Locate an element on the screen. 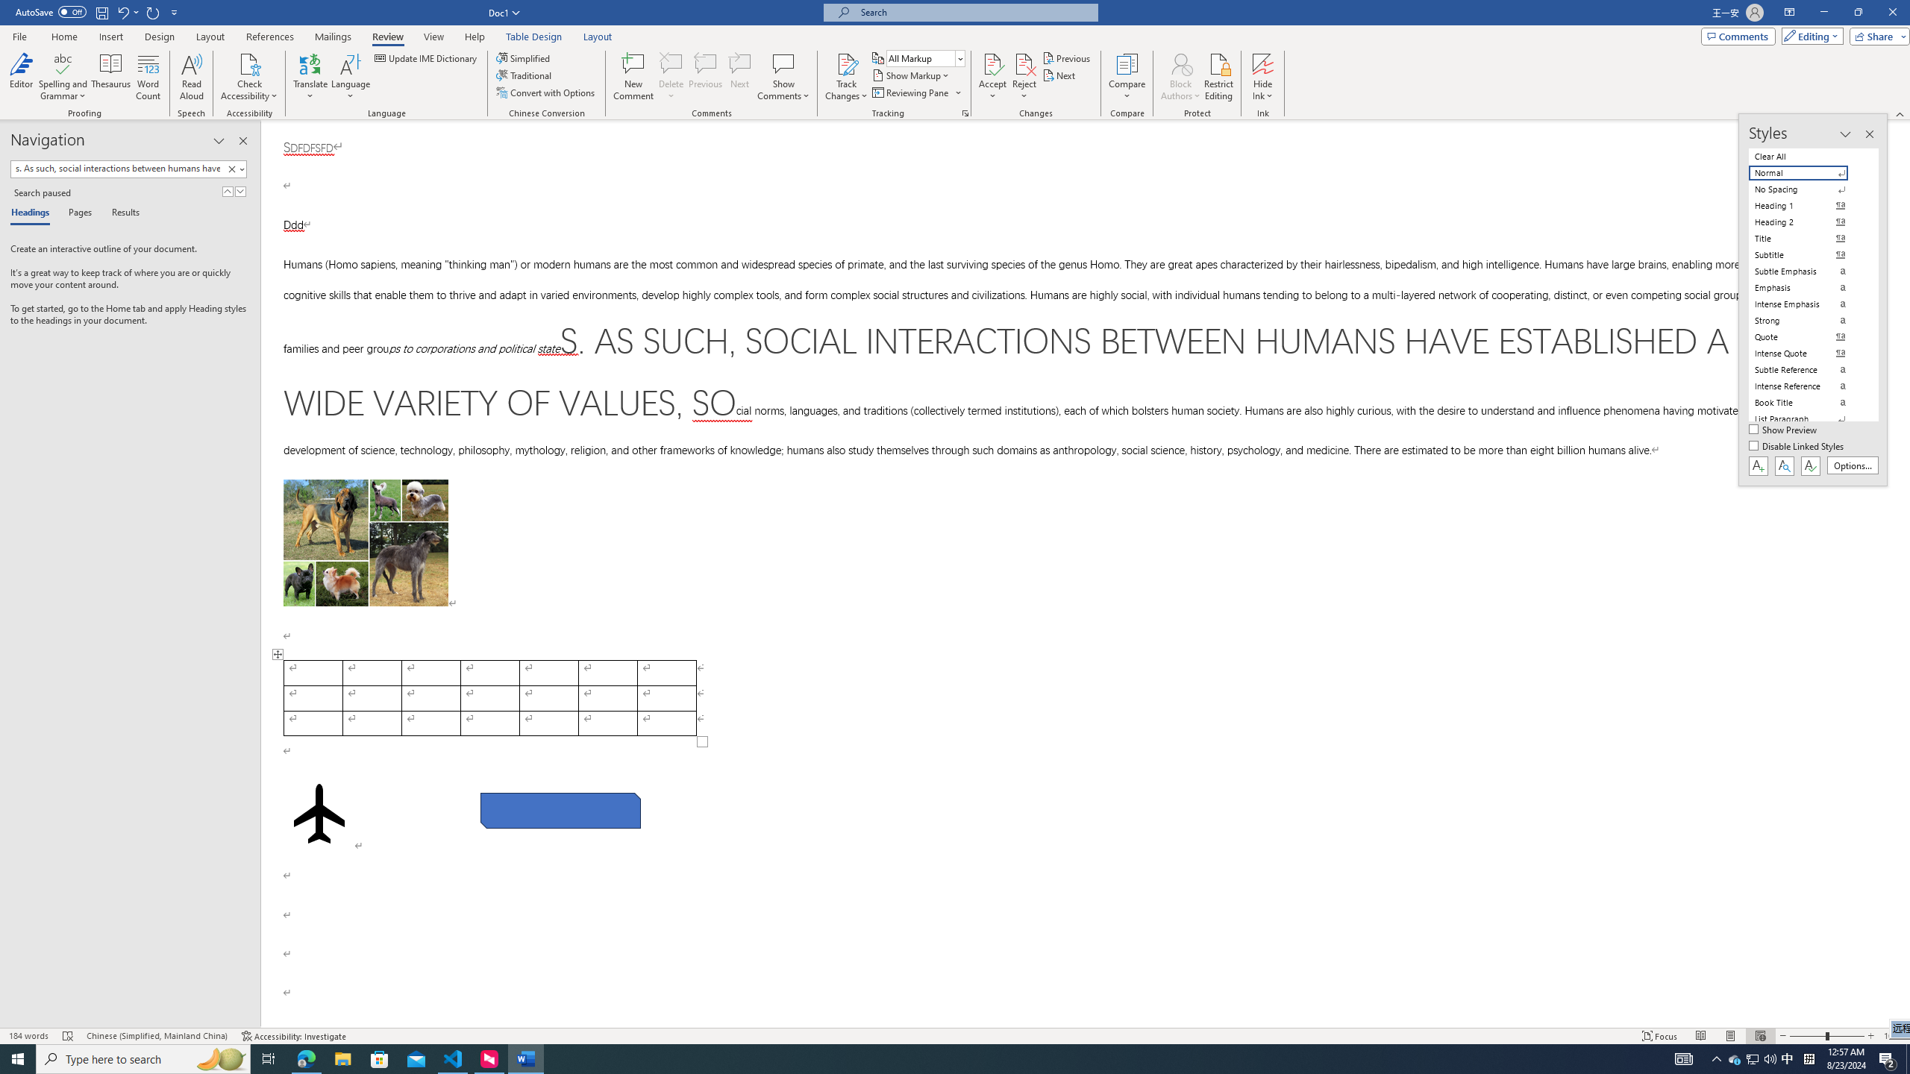  Subtle Reference is located at coordinates (1807, 370).